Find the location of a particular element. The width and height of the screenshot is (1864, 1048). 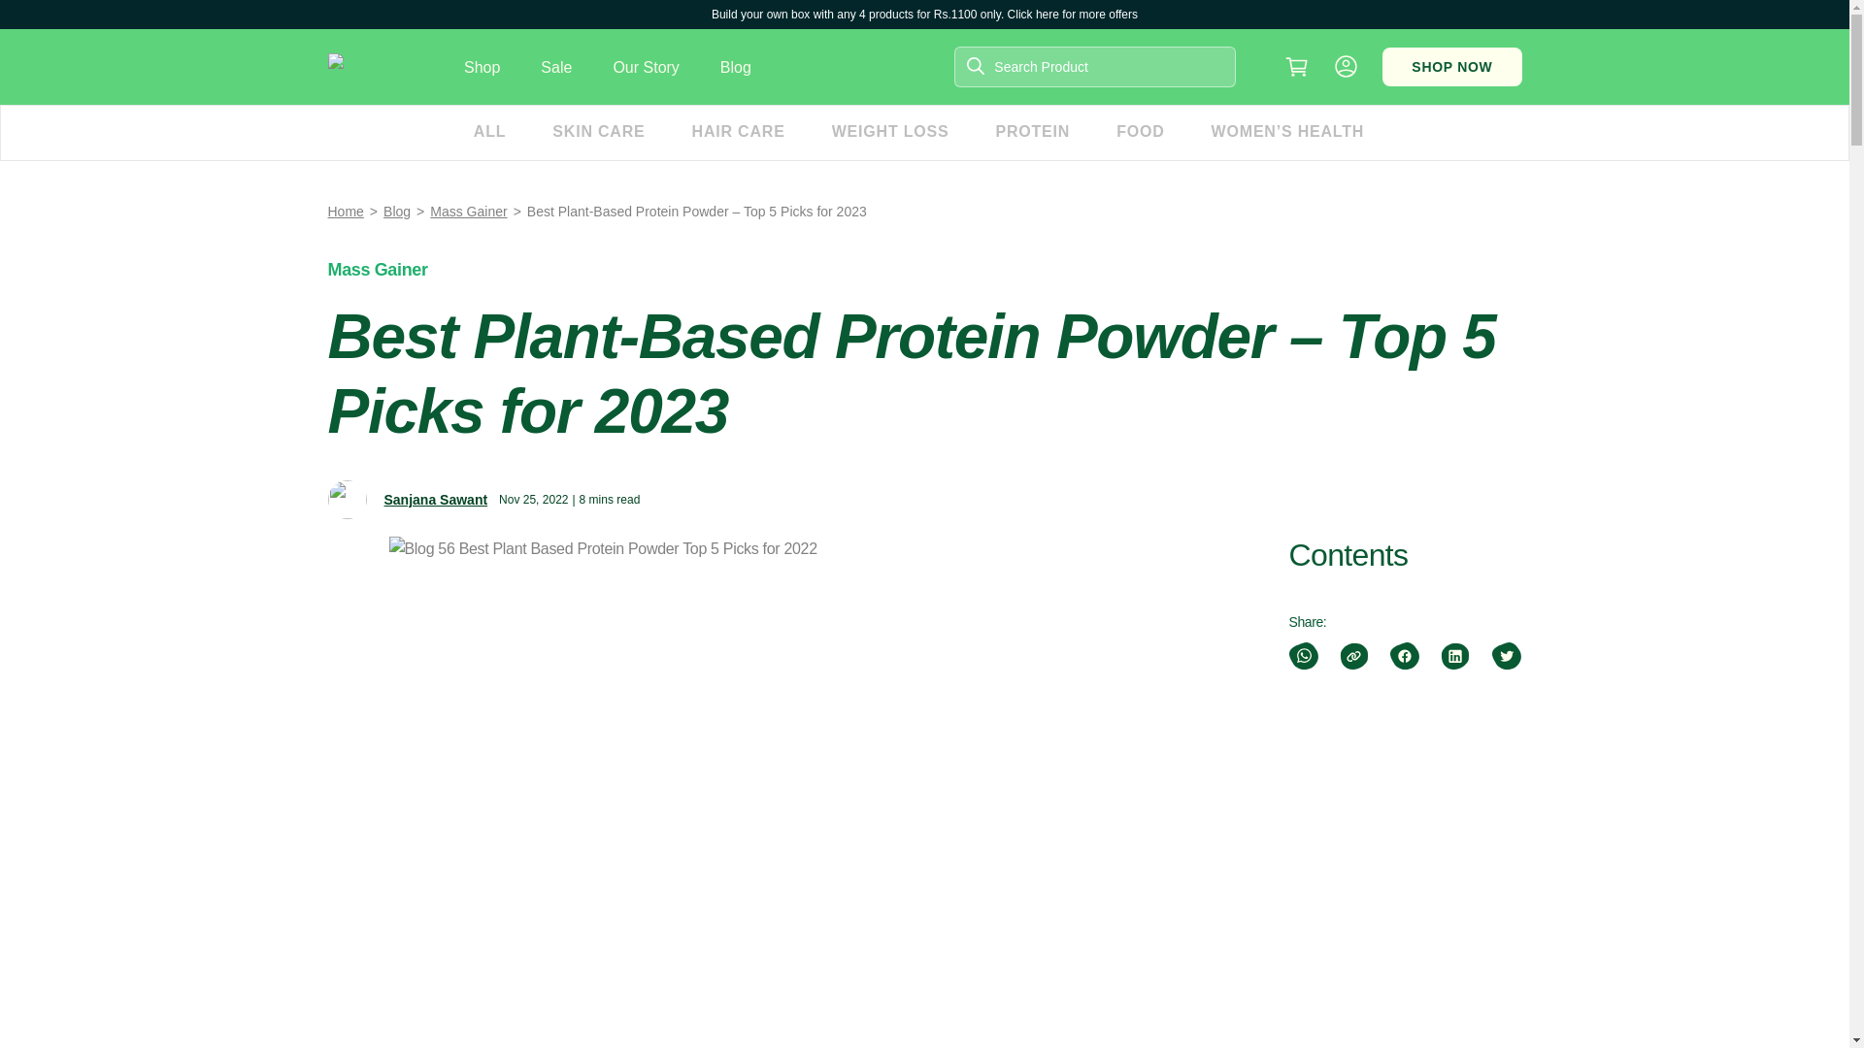

Our Story is located at coordinates (645, 66).